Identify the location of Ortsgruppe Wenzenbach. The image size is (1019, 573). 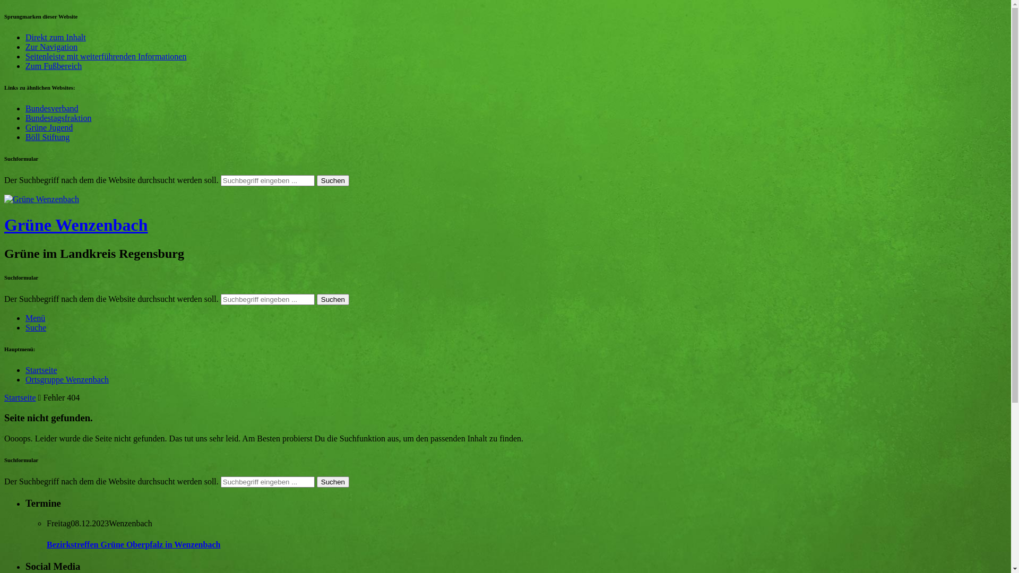
(67, 380).